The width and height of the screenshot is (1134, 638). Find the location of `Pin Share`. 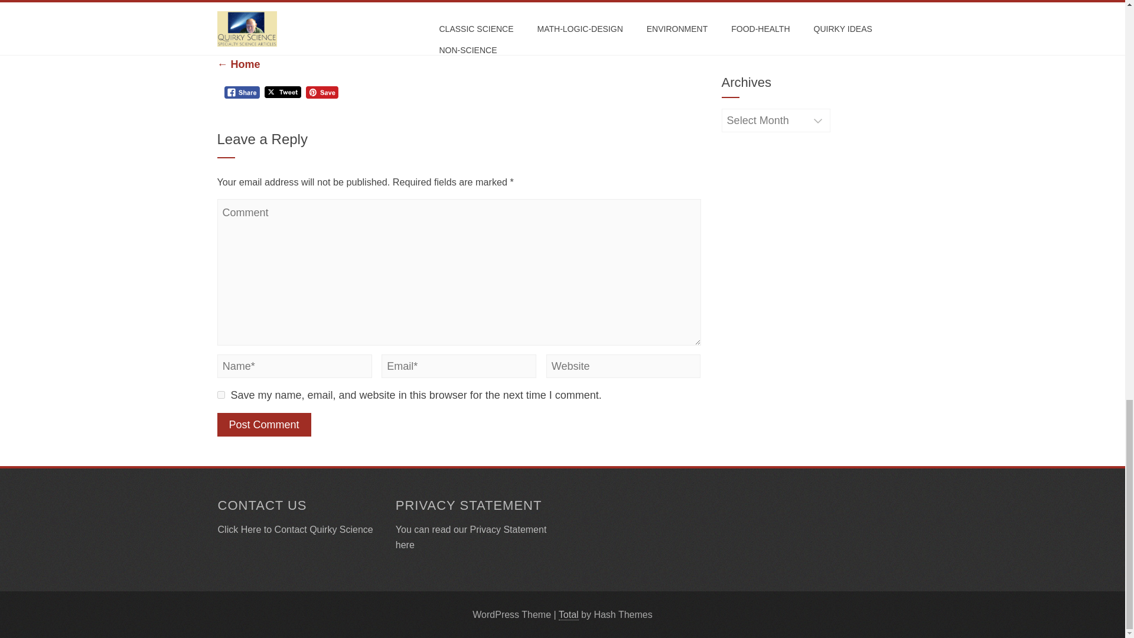

Pin Share is located at coordinates (322, 92).